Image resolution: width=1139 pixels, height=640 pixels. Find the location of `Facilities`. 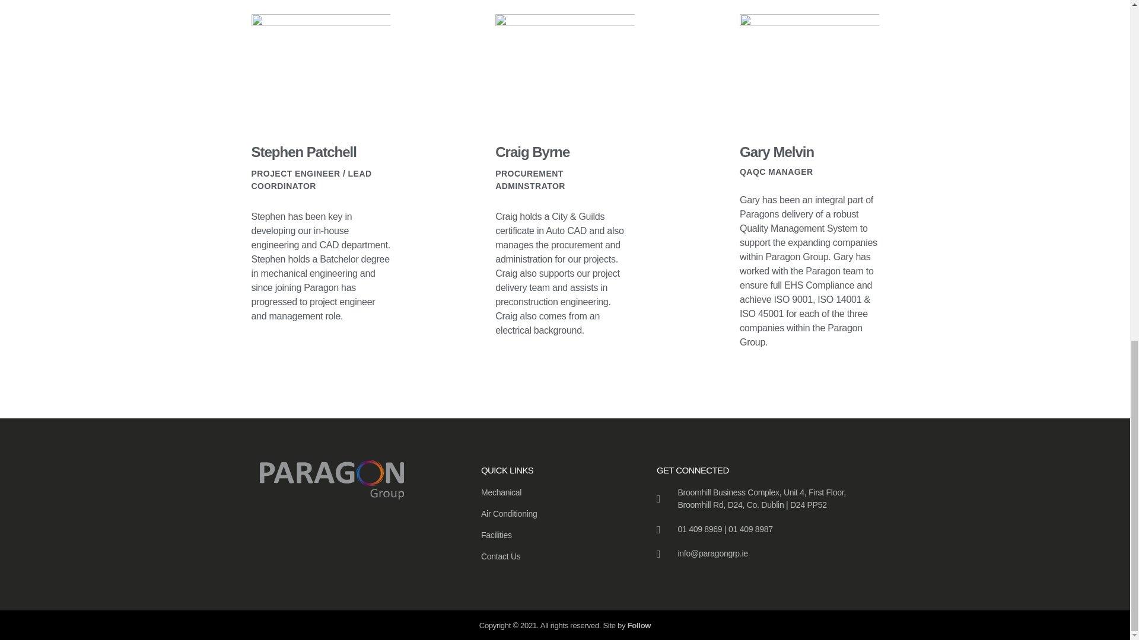

Facilities is located at coordinates (545, 535).